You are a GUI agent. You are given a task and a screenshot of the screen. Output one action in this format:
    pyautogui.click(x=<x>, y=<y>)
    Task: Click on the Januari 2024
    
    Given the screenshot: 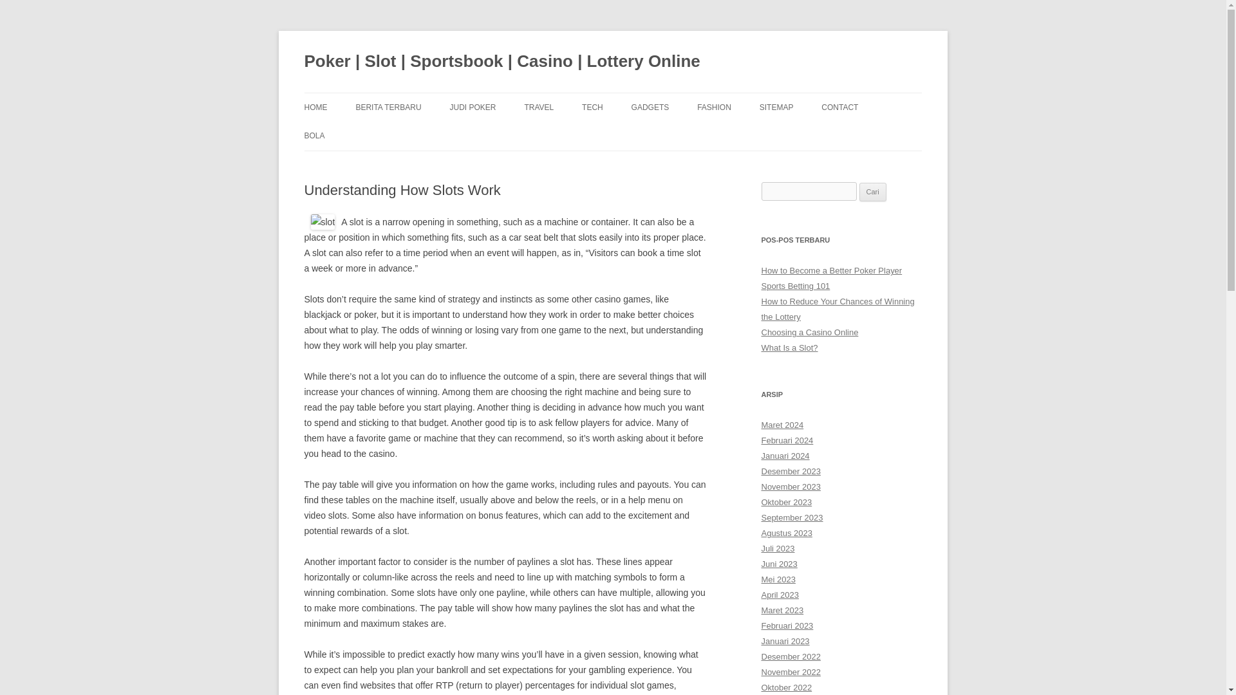 What is the action you would take?
    pyautogui.click(x=785, y=456)
    